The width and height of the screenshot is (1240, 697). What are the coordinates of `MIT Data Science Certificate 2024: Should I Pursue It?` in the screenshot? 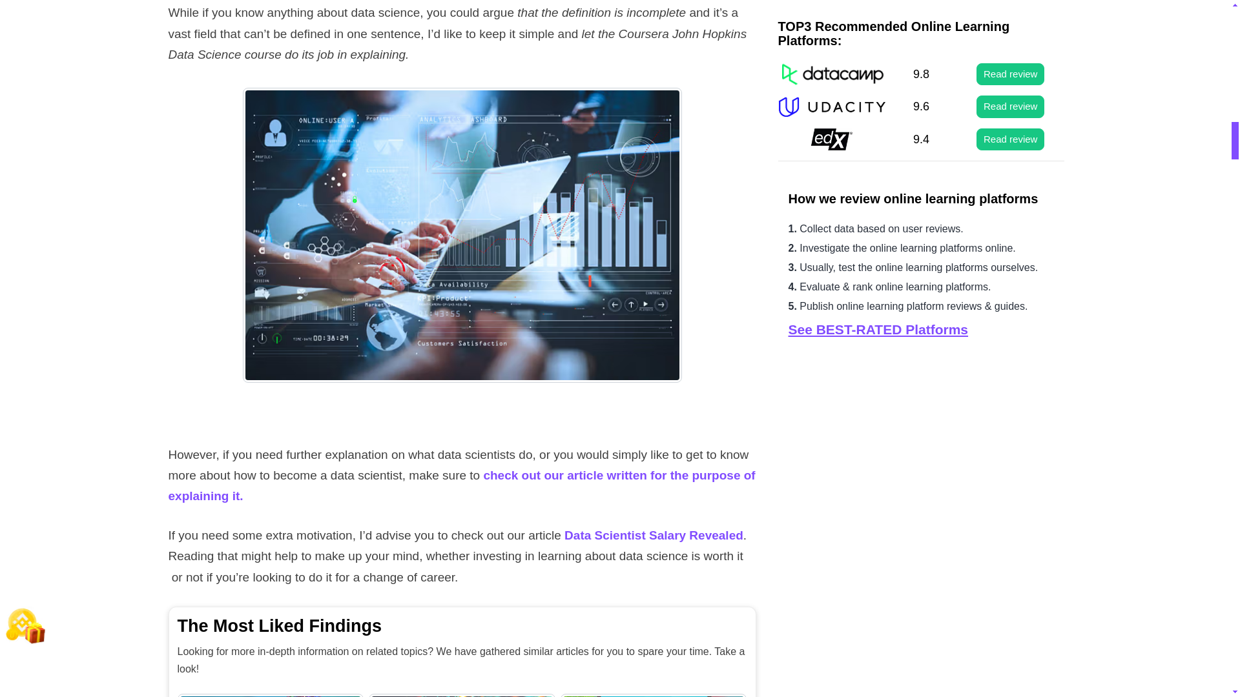 It's located at (462, 695).